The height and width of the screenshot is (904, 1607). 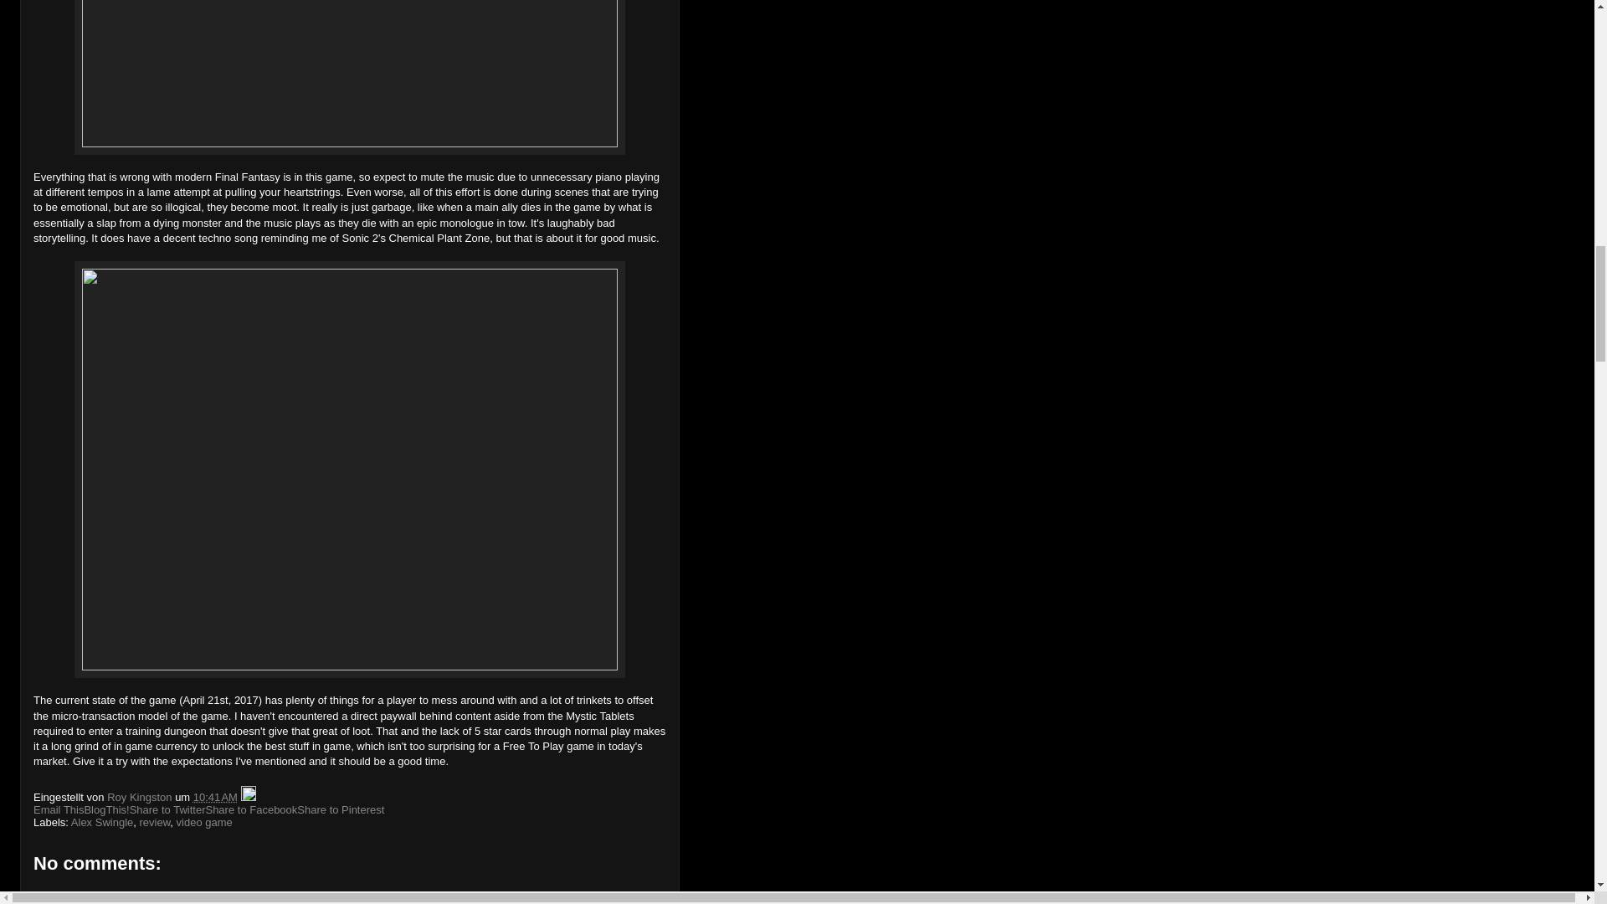 What do you see at coordinates (251, 810) in the screenshot?
I see `Share to Facebook` at bounding box center [251, 810].